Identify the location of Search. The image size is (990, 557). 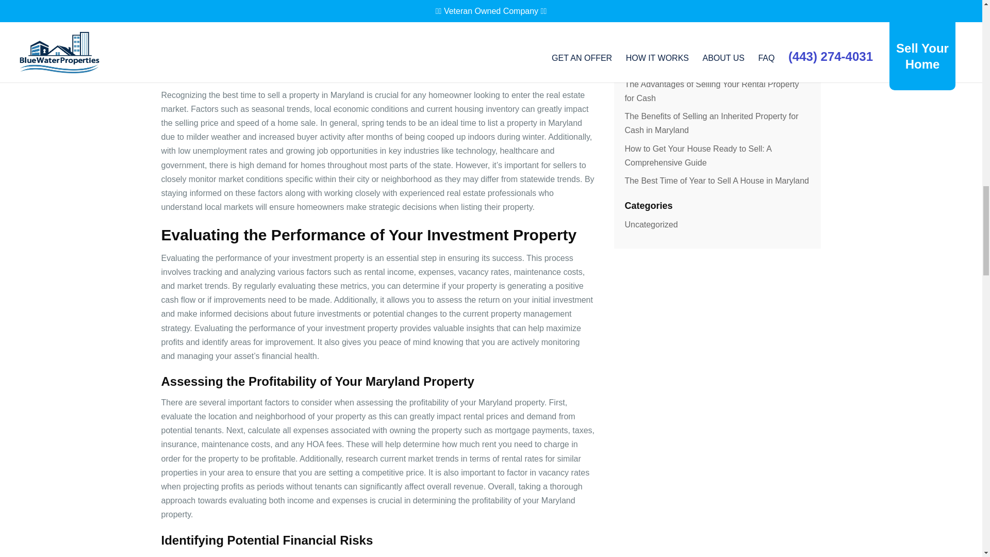
(788, 9).